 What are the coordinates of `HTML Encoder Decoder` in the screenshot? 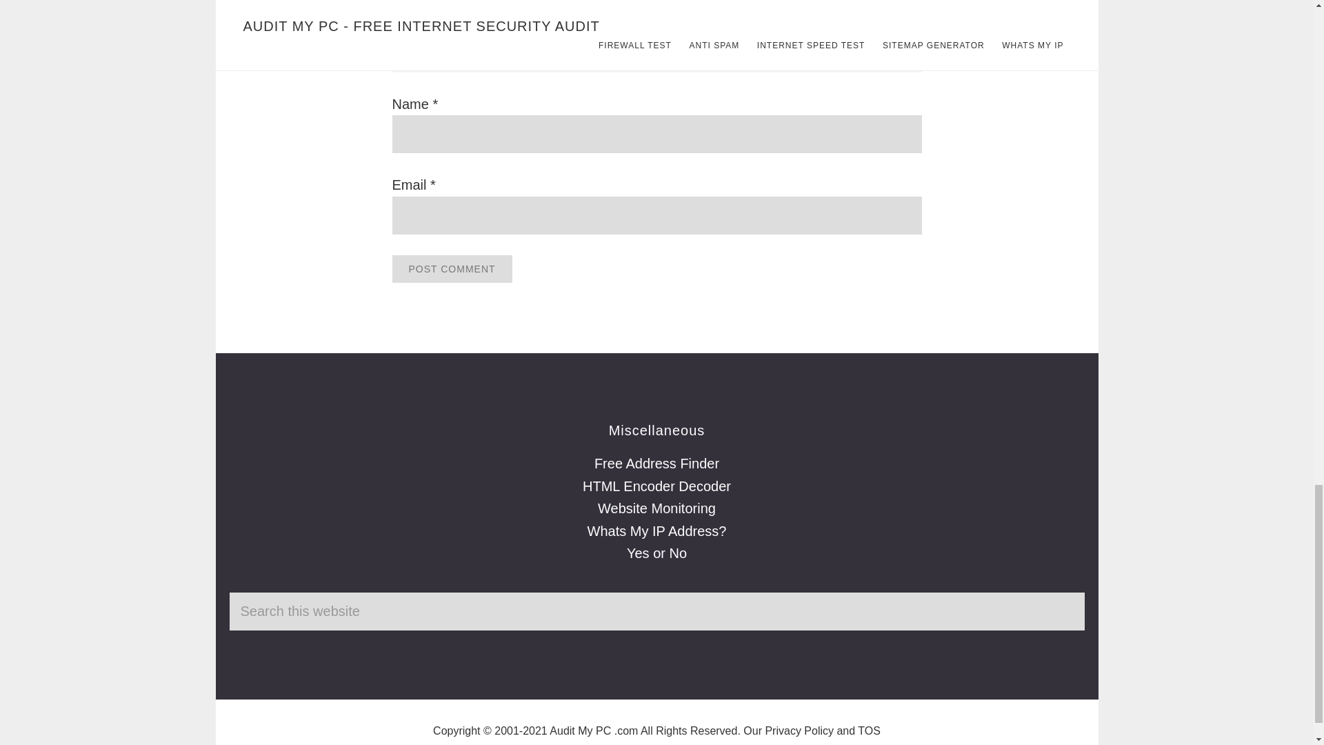 It's located at (656, 486).